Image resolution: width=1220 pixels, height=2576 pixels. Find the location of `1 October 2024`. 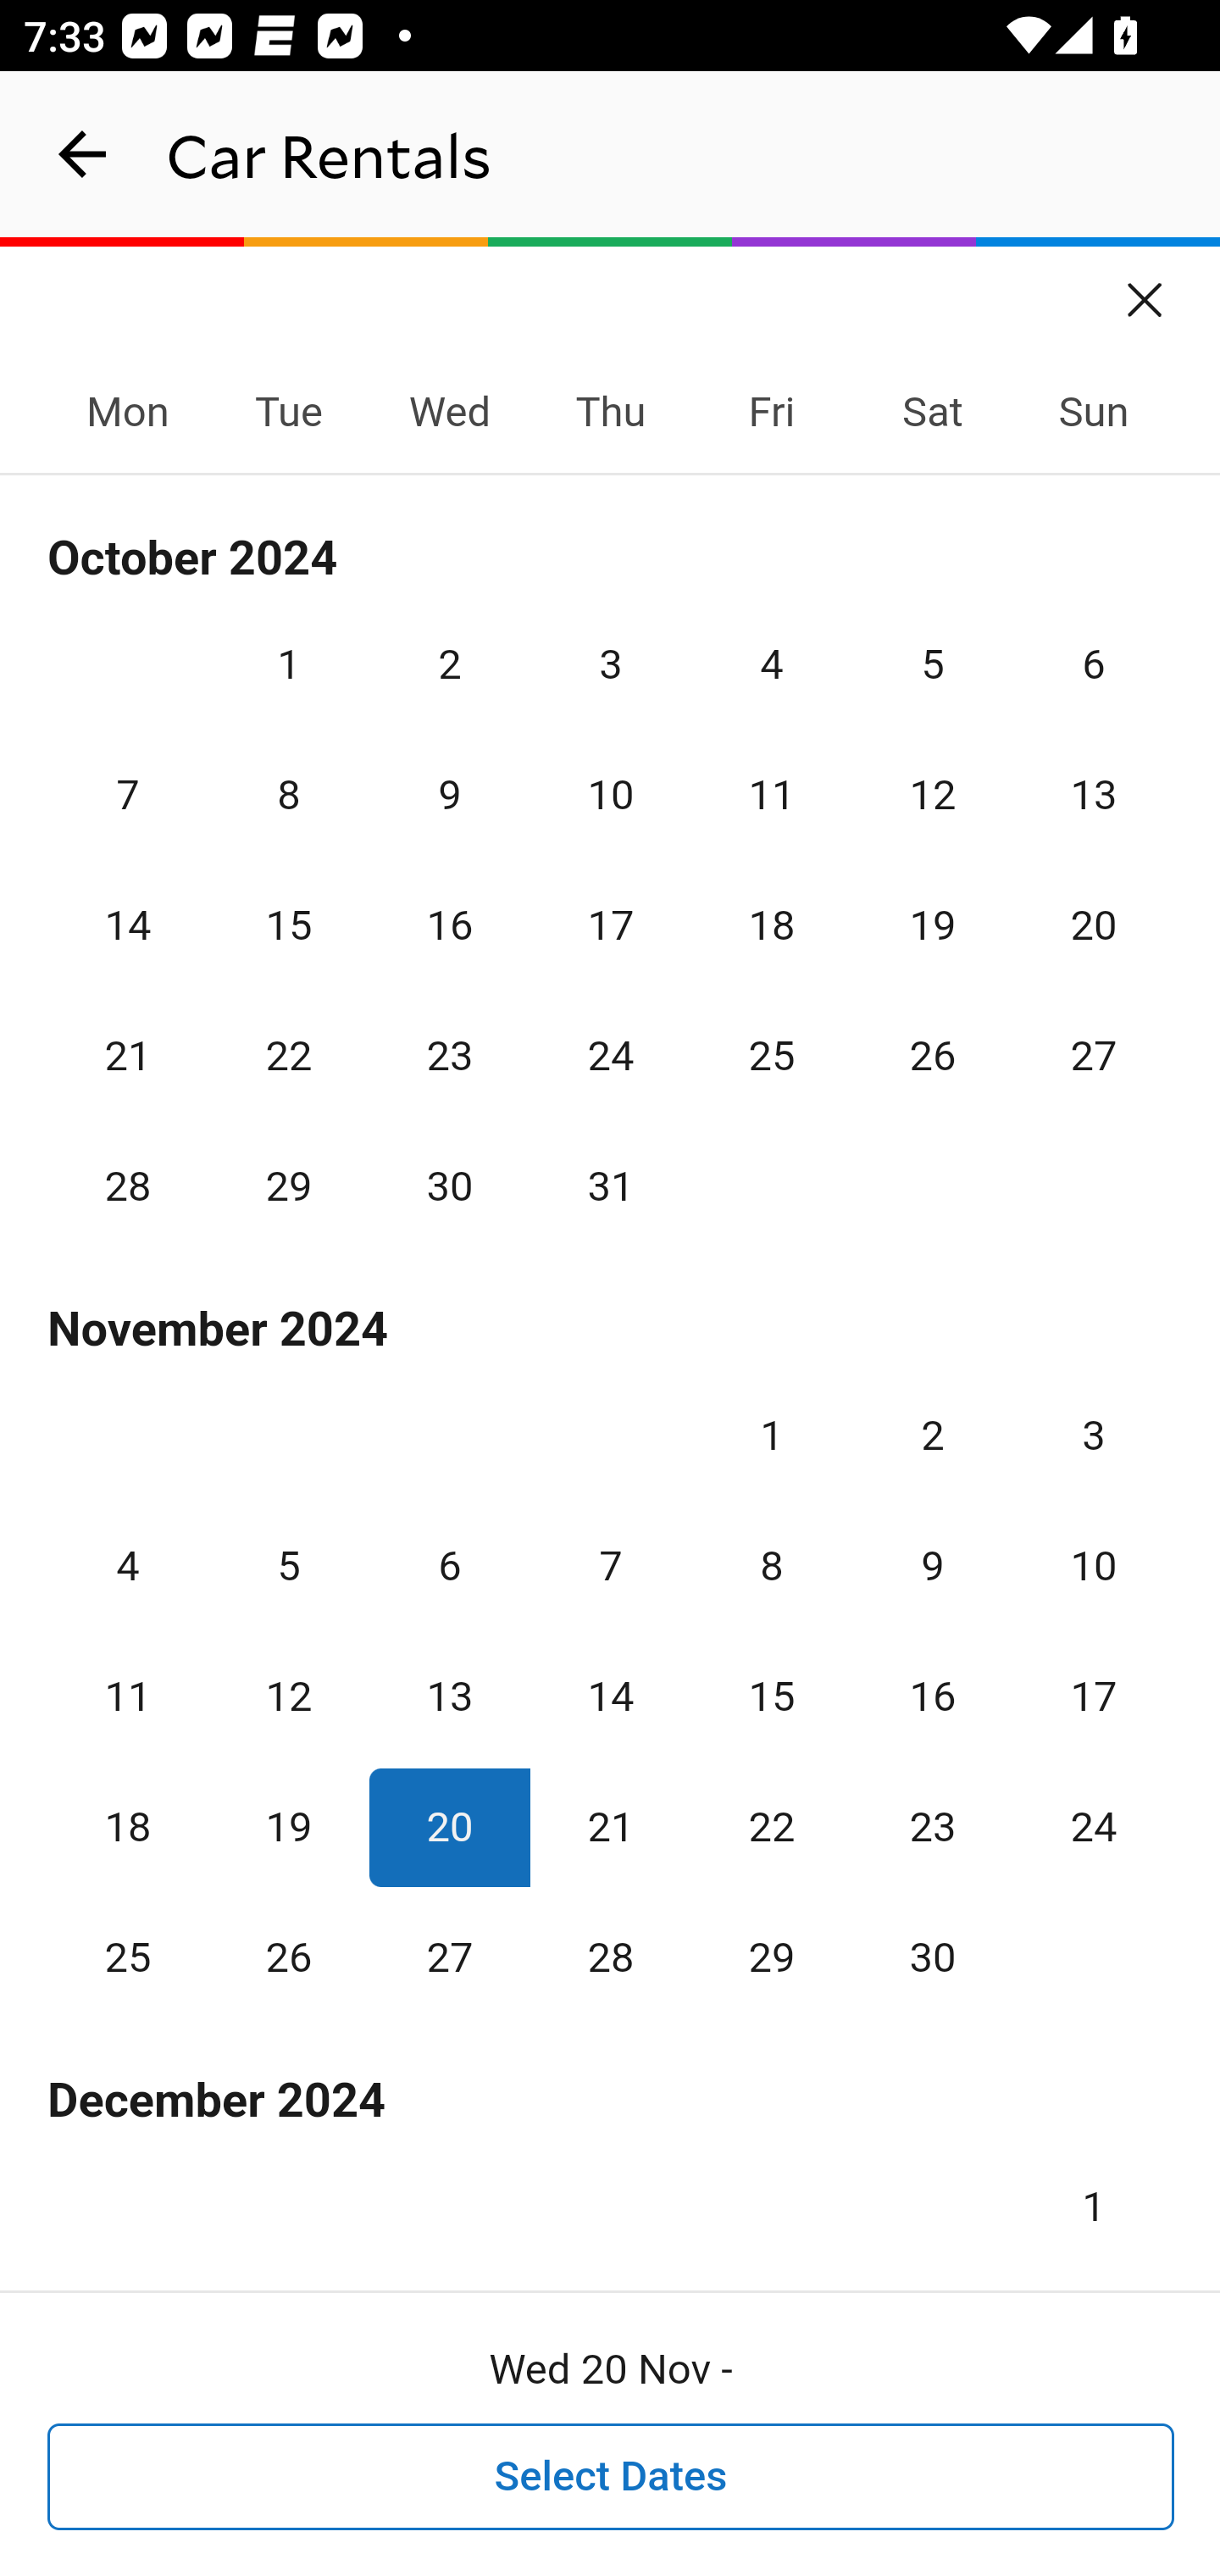

1 October 2024 is located at coordinates (288, 664).